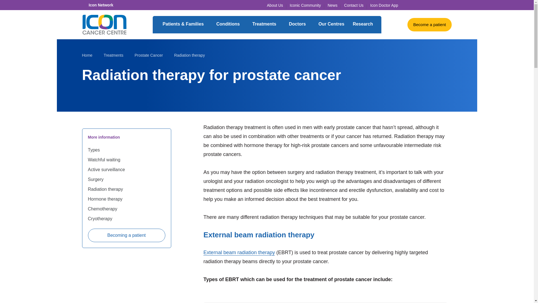  What do you see at coordinates (332, 5) in the screenshot?
I see `News` at bounding box center [332, 5].